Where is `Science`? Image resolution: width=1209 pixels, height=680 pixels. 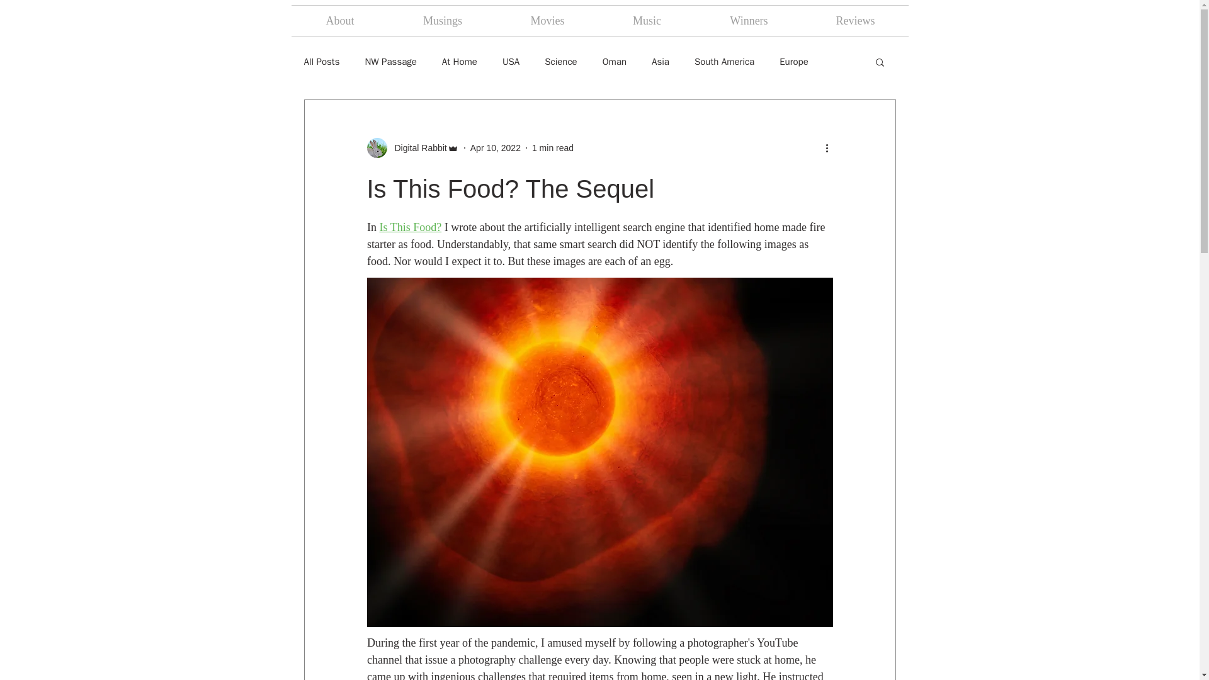
Science is located at coordinates (561, 60).